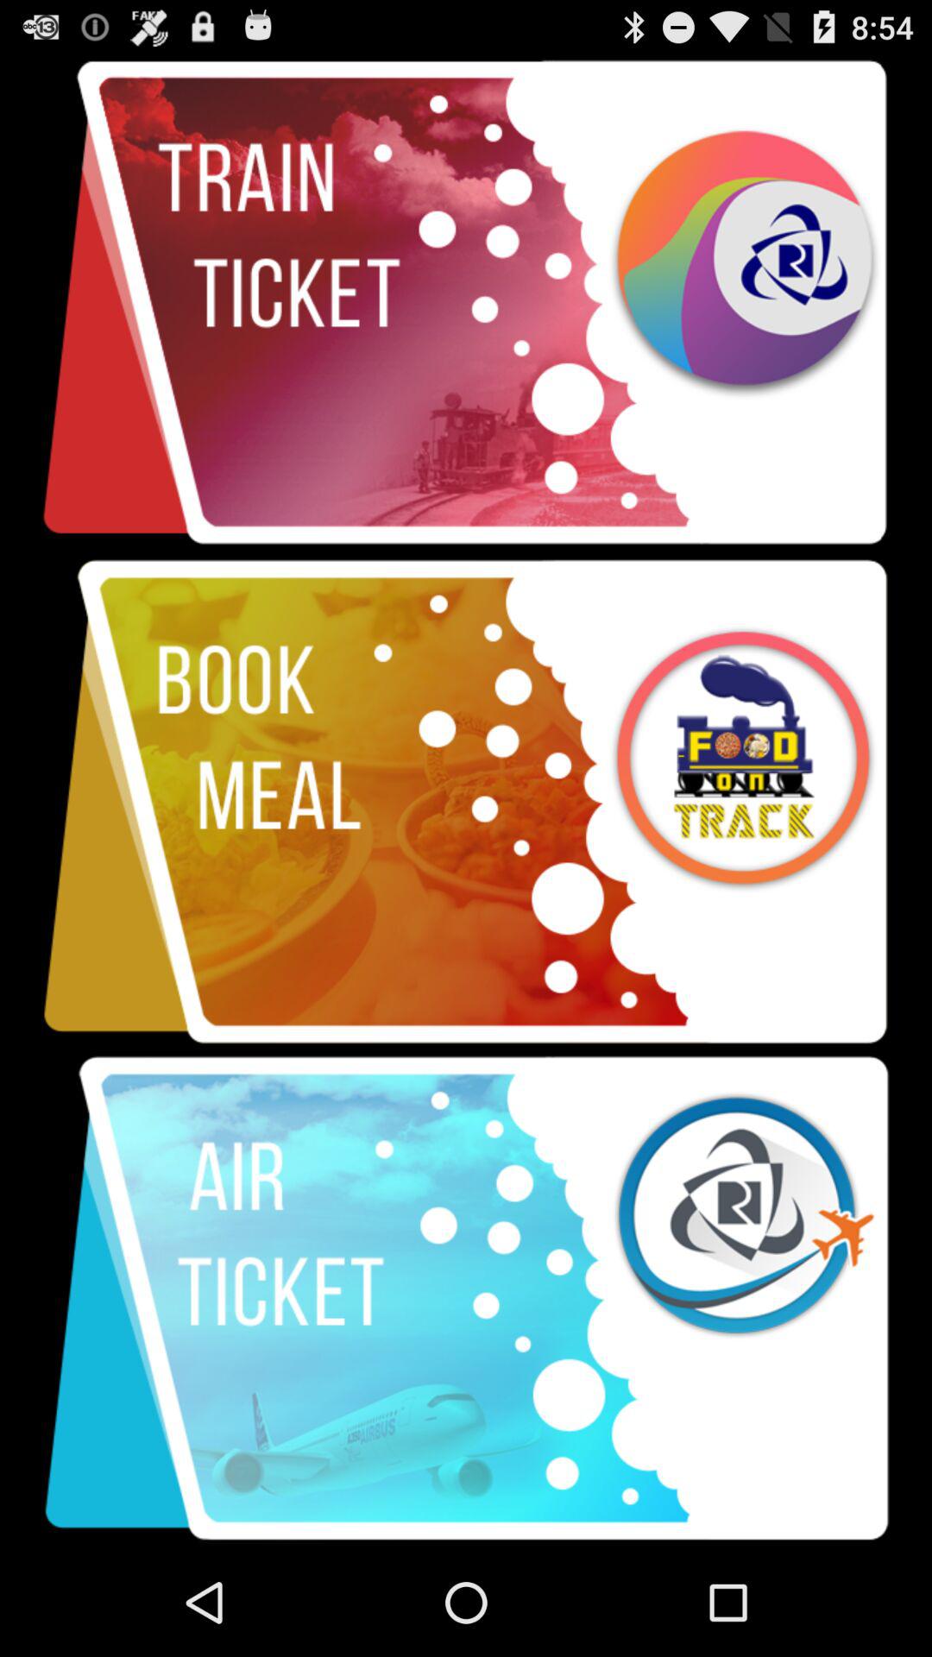  What do you see at coordinates (466, 801) in the screenshot?
I see `launch item at the center` at bounding box center [466, 801].